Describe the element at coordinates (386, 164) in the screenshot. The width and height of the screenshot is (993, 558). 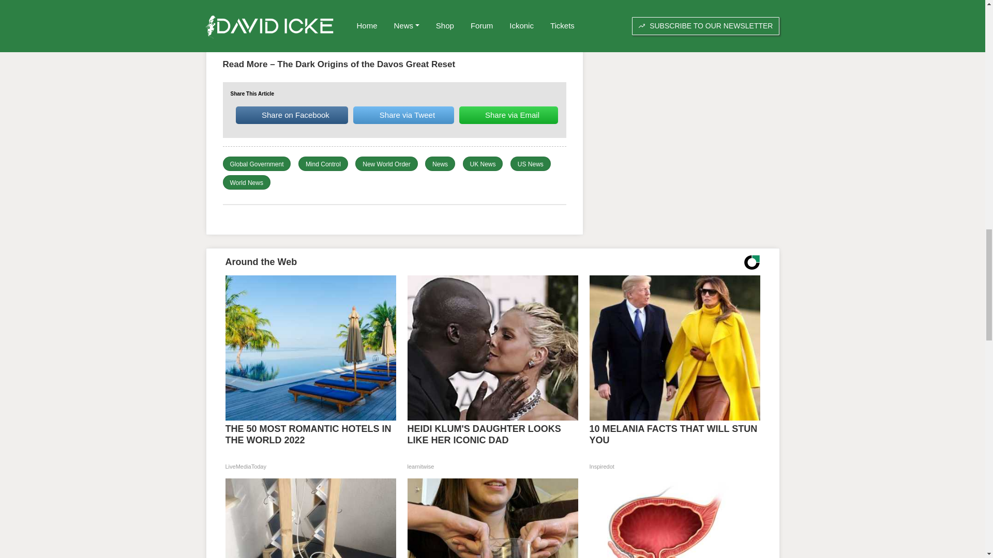
I see `New World Order` at that location.